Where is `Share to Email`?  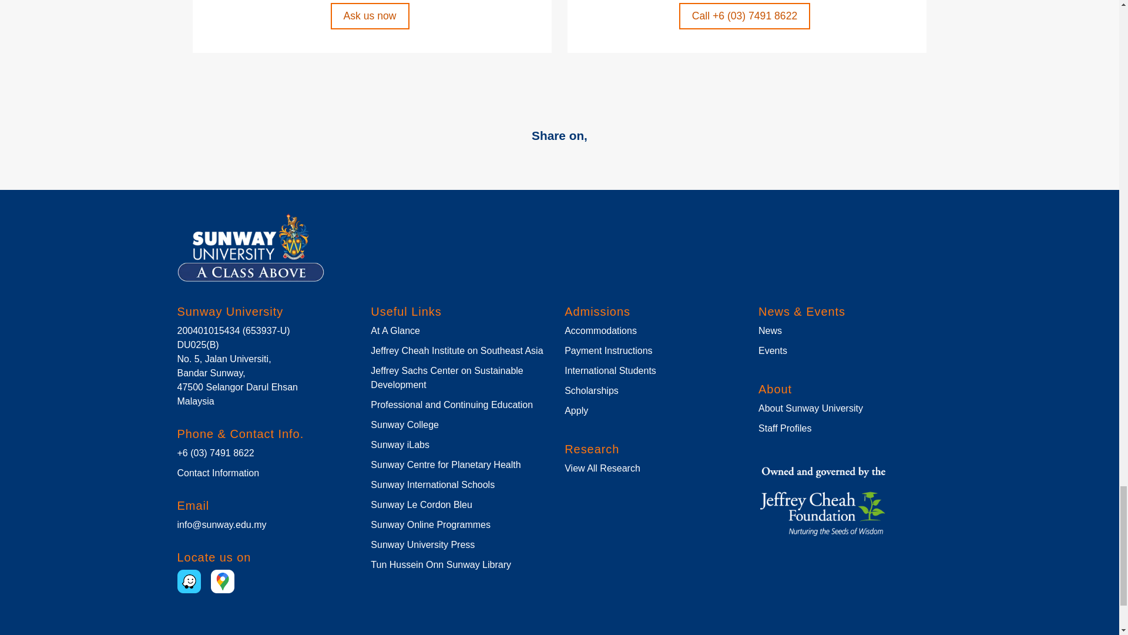 Share to Email is located at coordinates (573, 159).